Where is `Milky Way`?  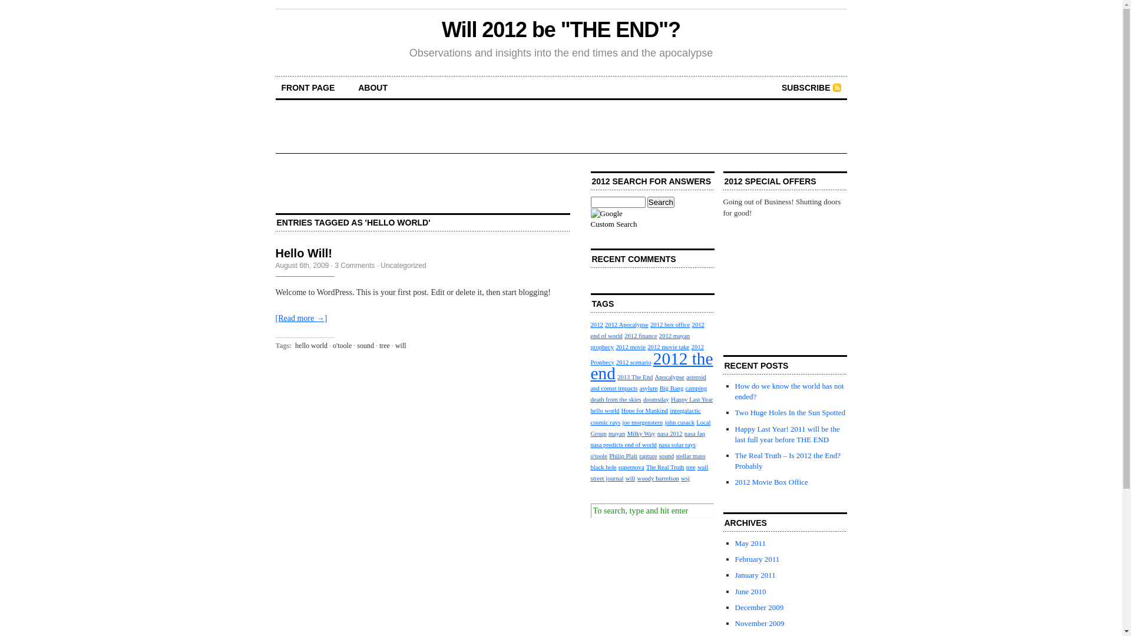 Milky Way is located at coordinates (641, 433).